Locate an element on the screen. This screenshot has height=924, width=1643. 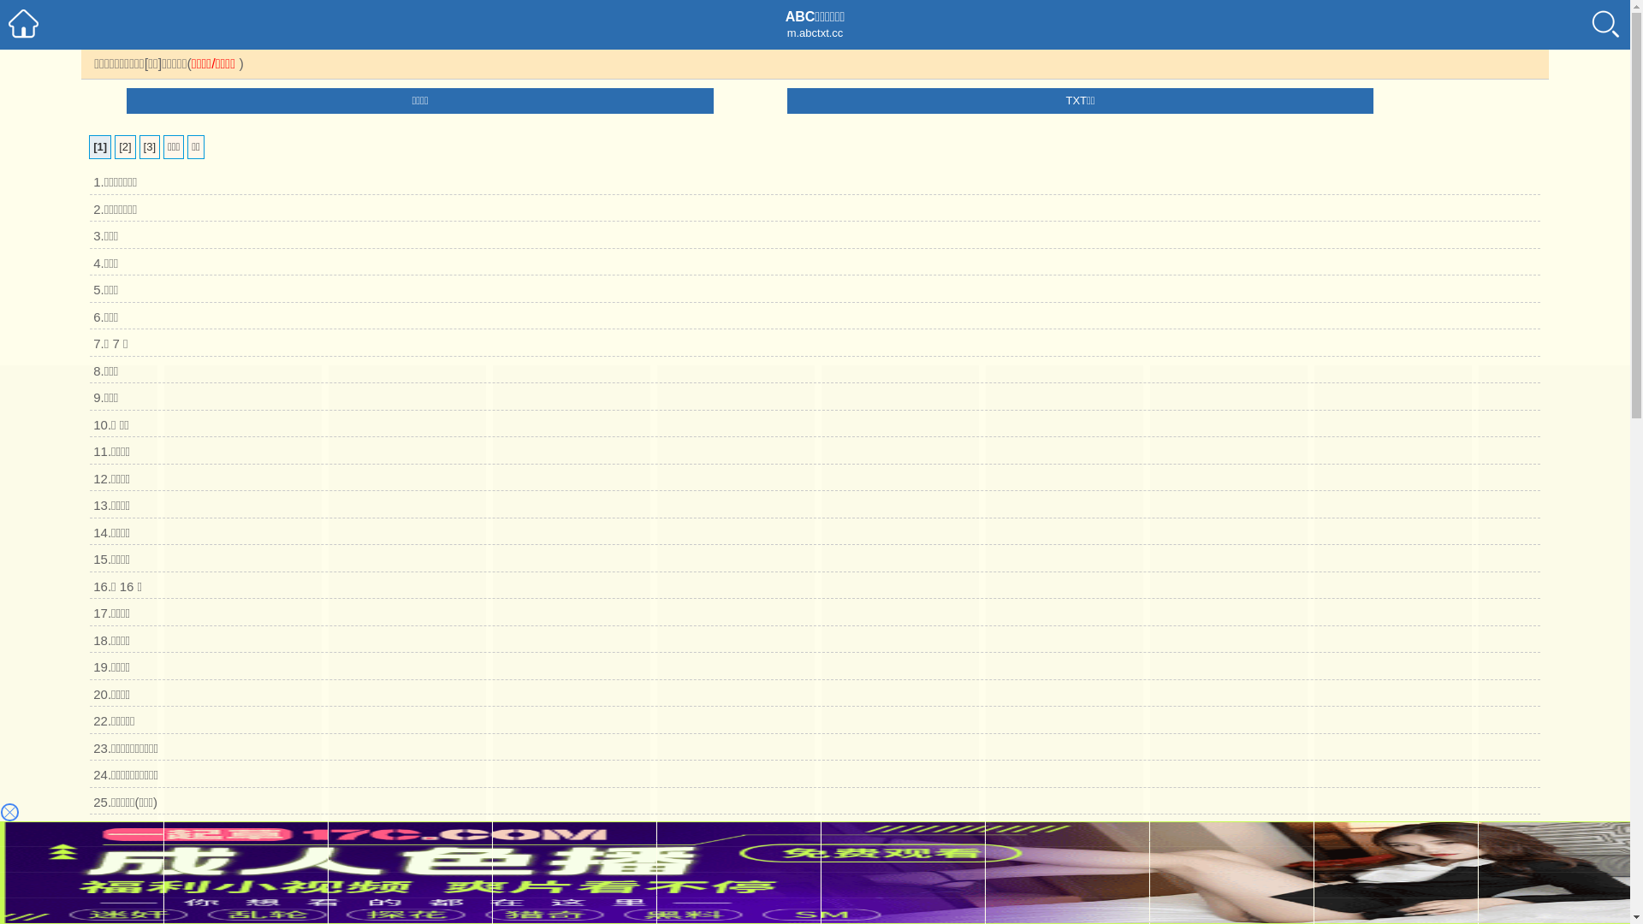
[3] is located at coordinates (150, 147).